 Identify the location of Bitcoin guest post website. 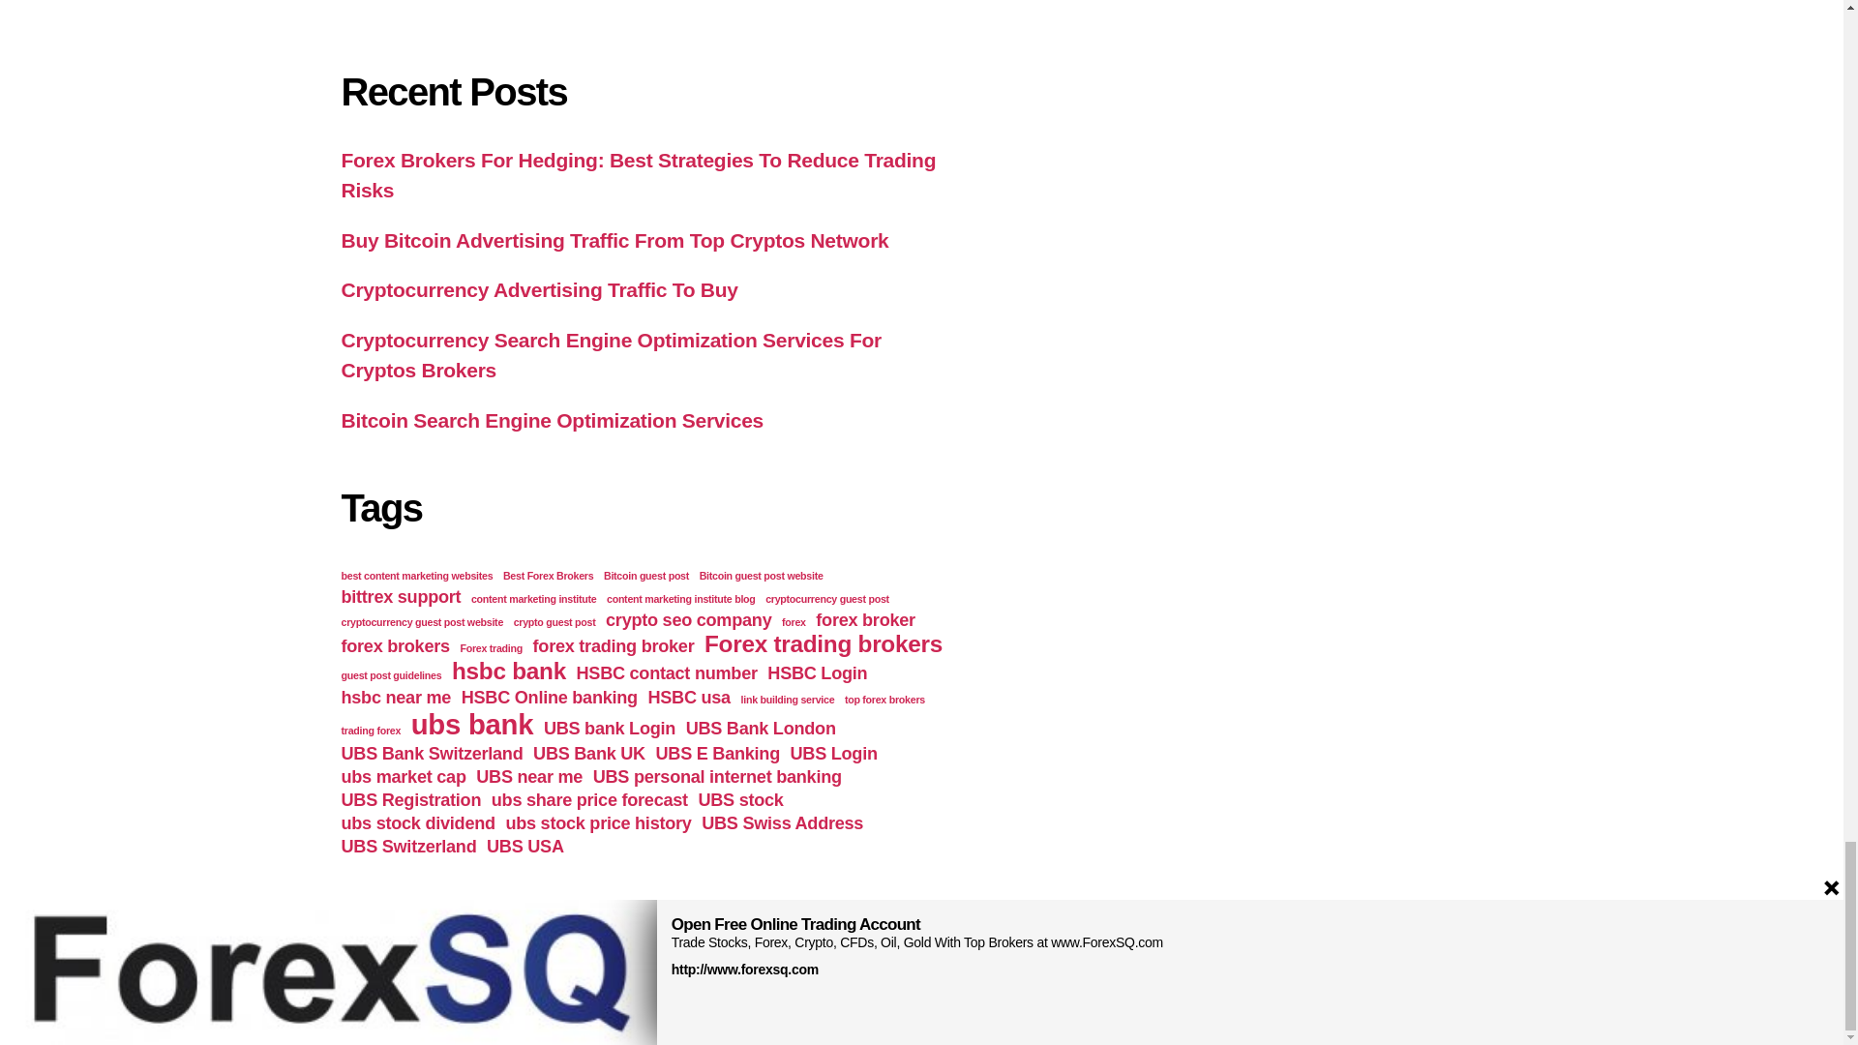
(761, 575).